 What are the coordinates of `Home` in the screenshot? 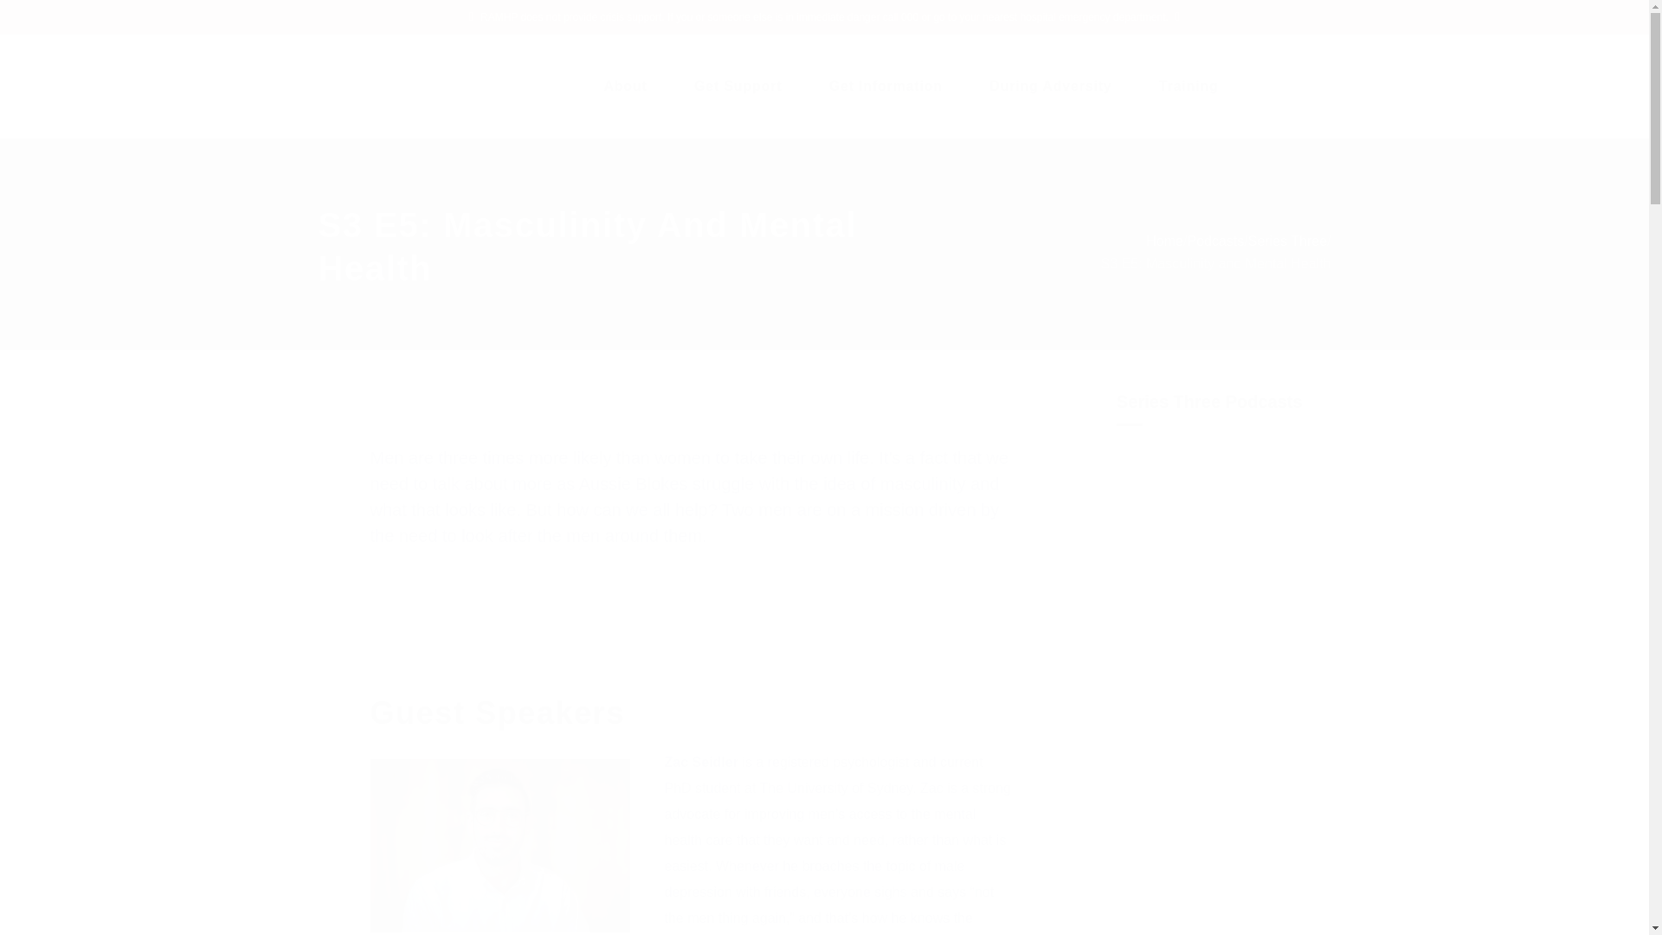 It's located at (1165, 241).